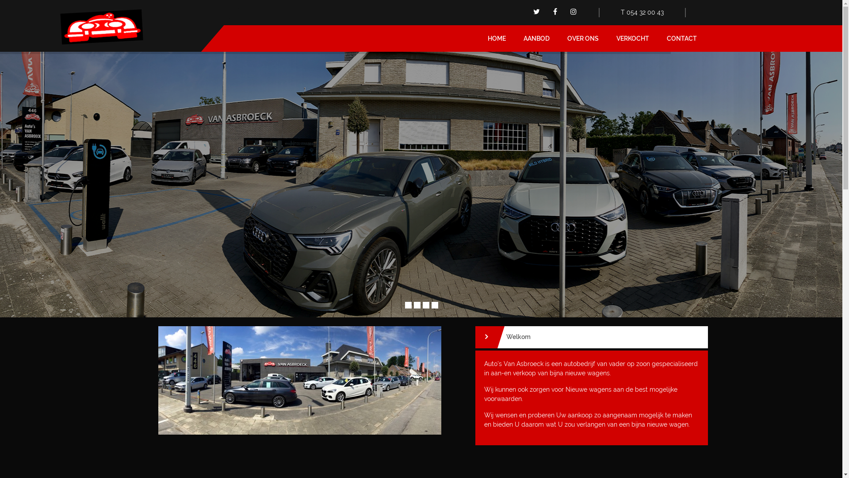 This screenshot has height=478, width=849. I want to click on T 054 32 00 43, so click(642, 12).